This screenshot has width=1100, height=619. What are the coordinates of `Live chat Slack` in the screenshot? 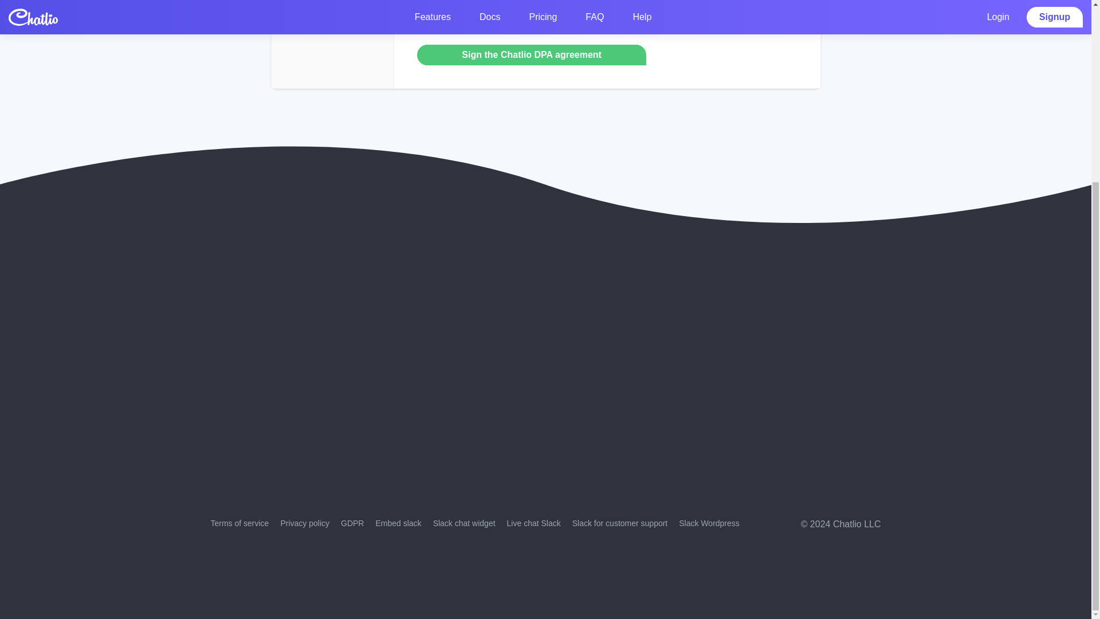 It's located at (534, 523).